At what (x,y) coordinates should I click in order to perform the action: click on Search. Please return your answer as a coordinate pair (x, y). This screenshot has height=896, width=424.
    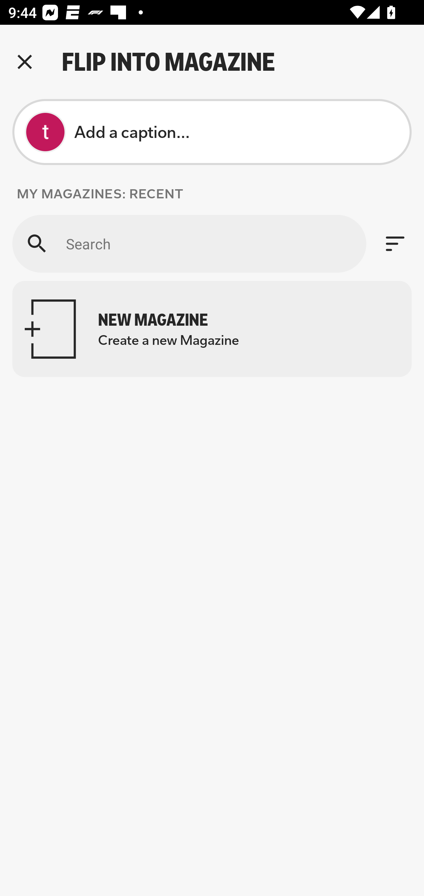
    Looking at the image, I should click on (189, 243).